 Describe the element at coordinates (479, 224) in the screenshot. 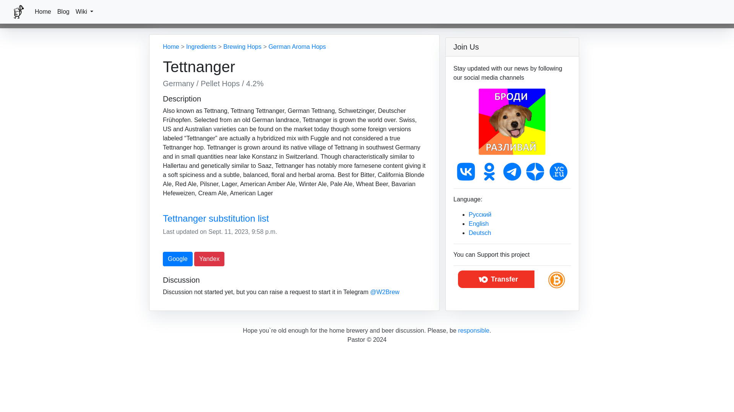

I see `English` at that location.